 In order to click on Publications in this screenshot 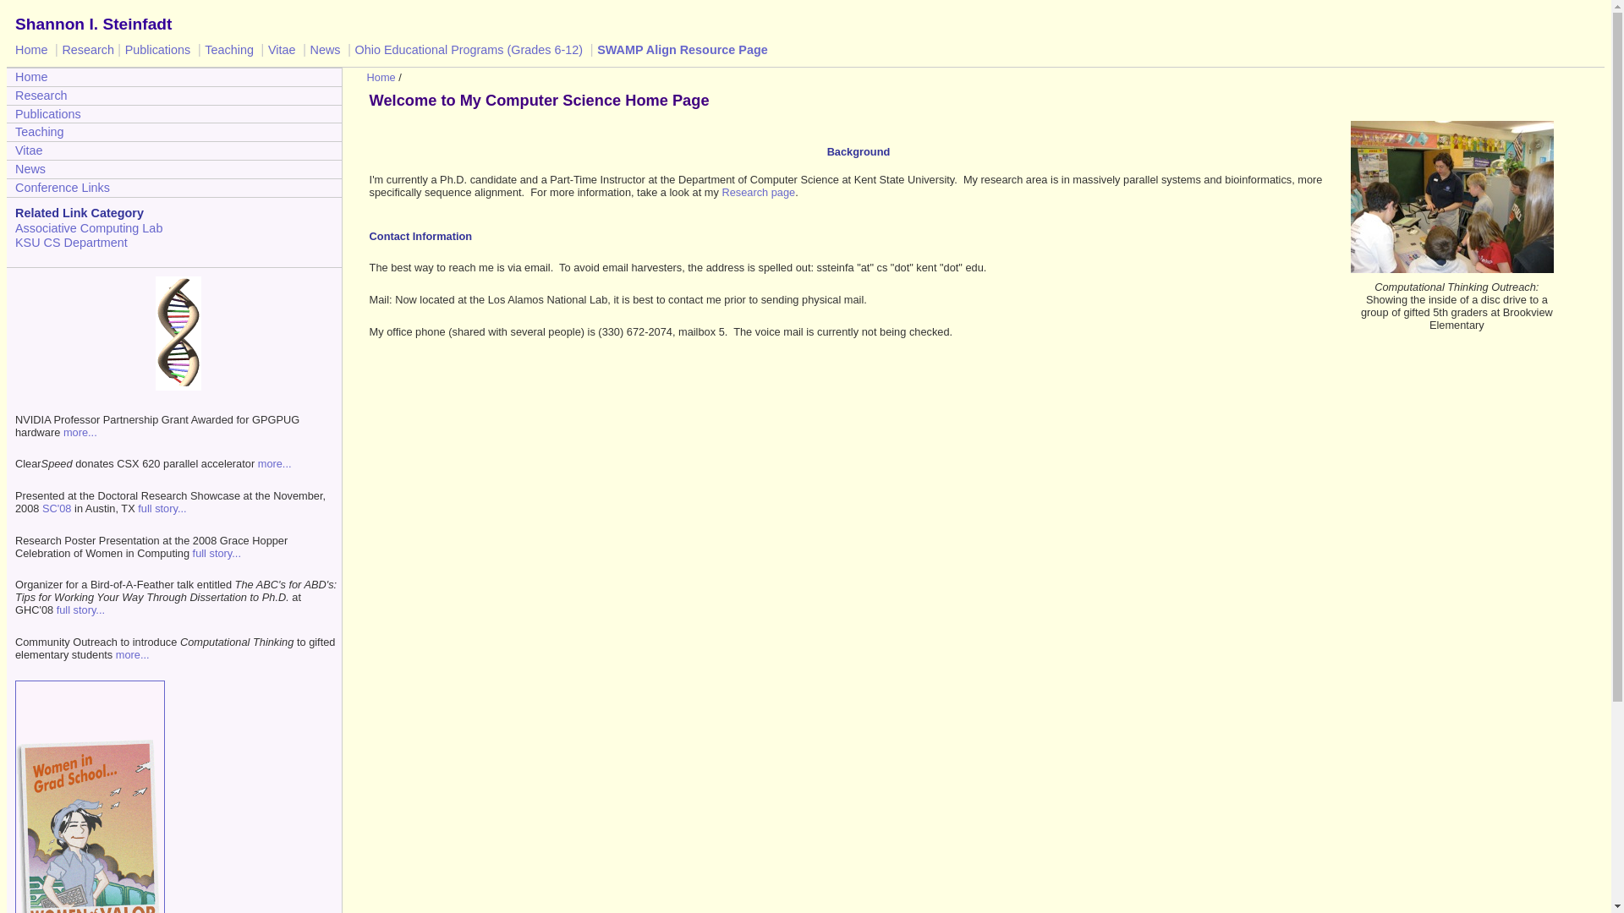, I will do `click(173, 113)`.